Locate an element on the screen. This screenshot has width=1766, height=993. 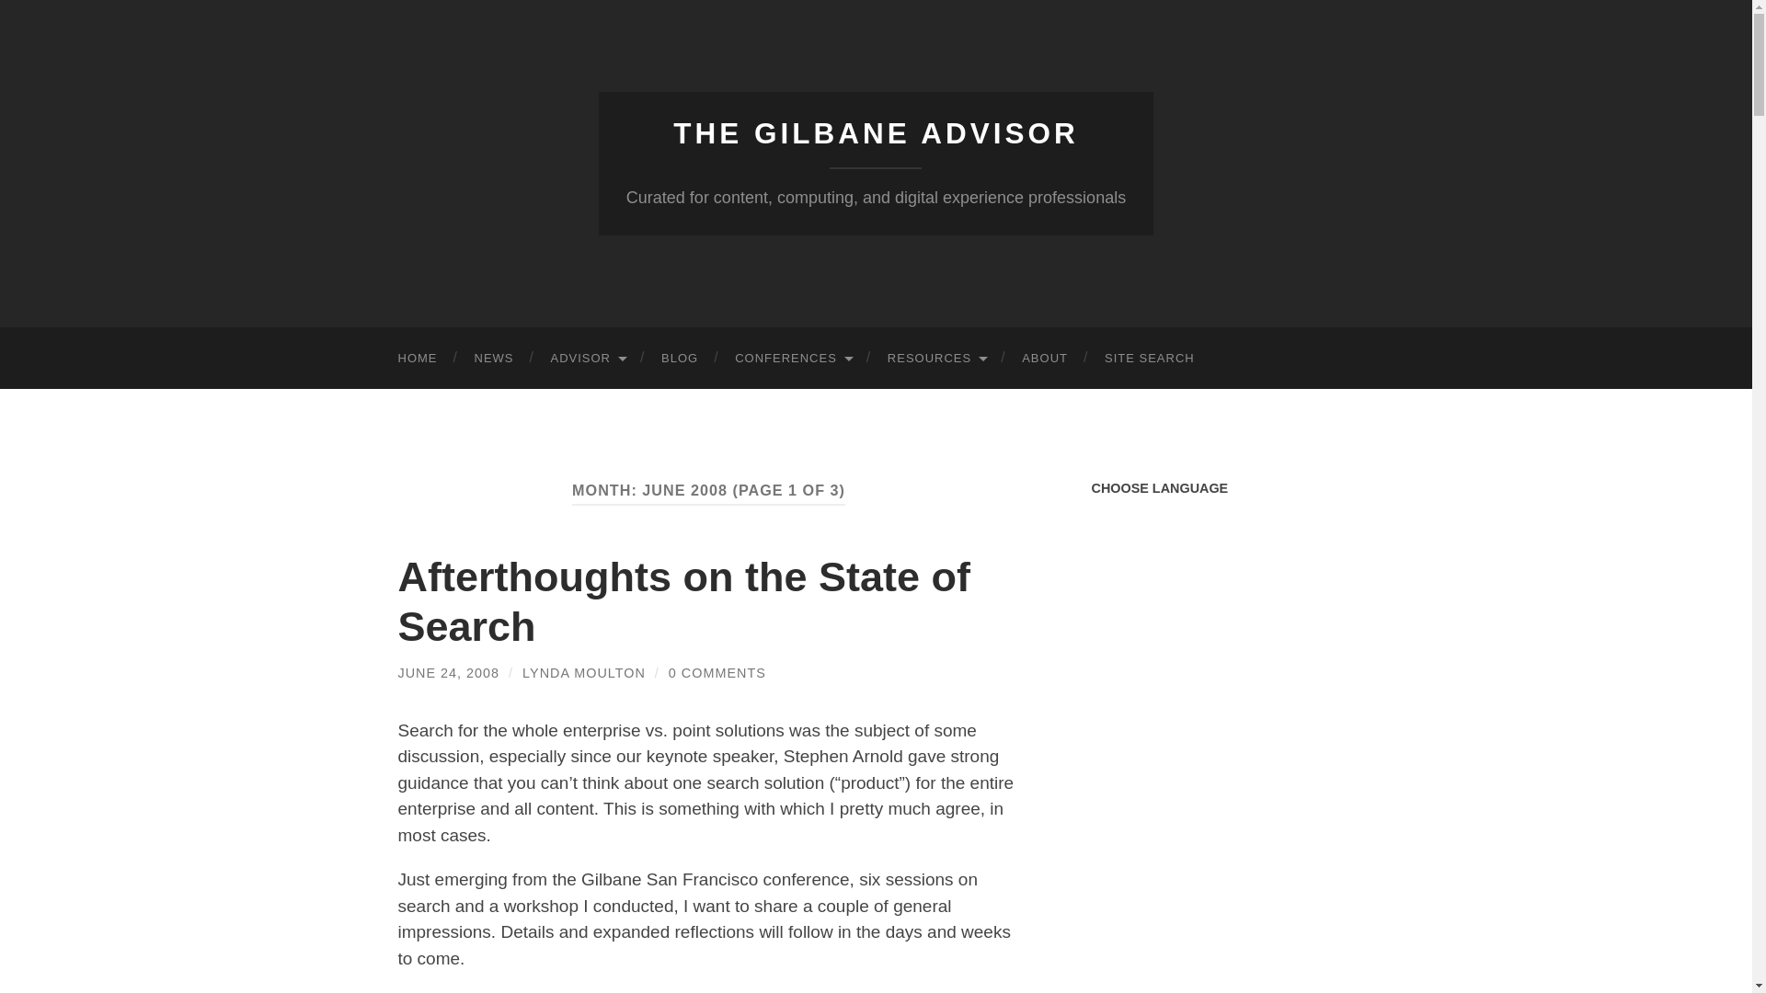
HOME is located at coordinates (418, 359).